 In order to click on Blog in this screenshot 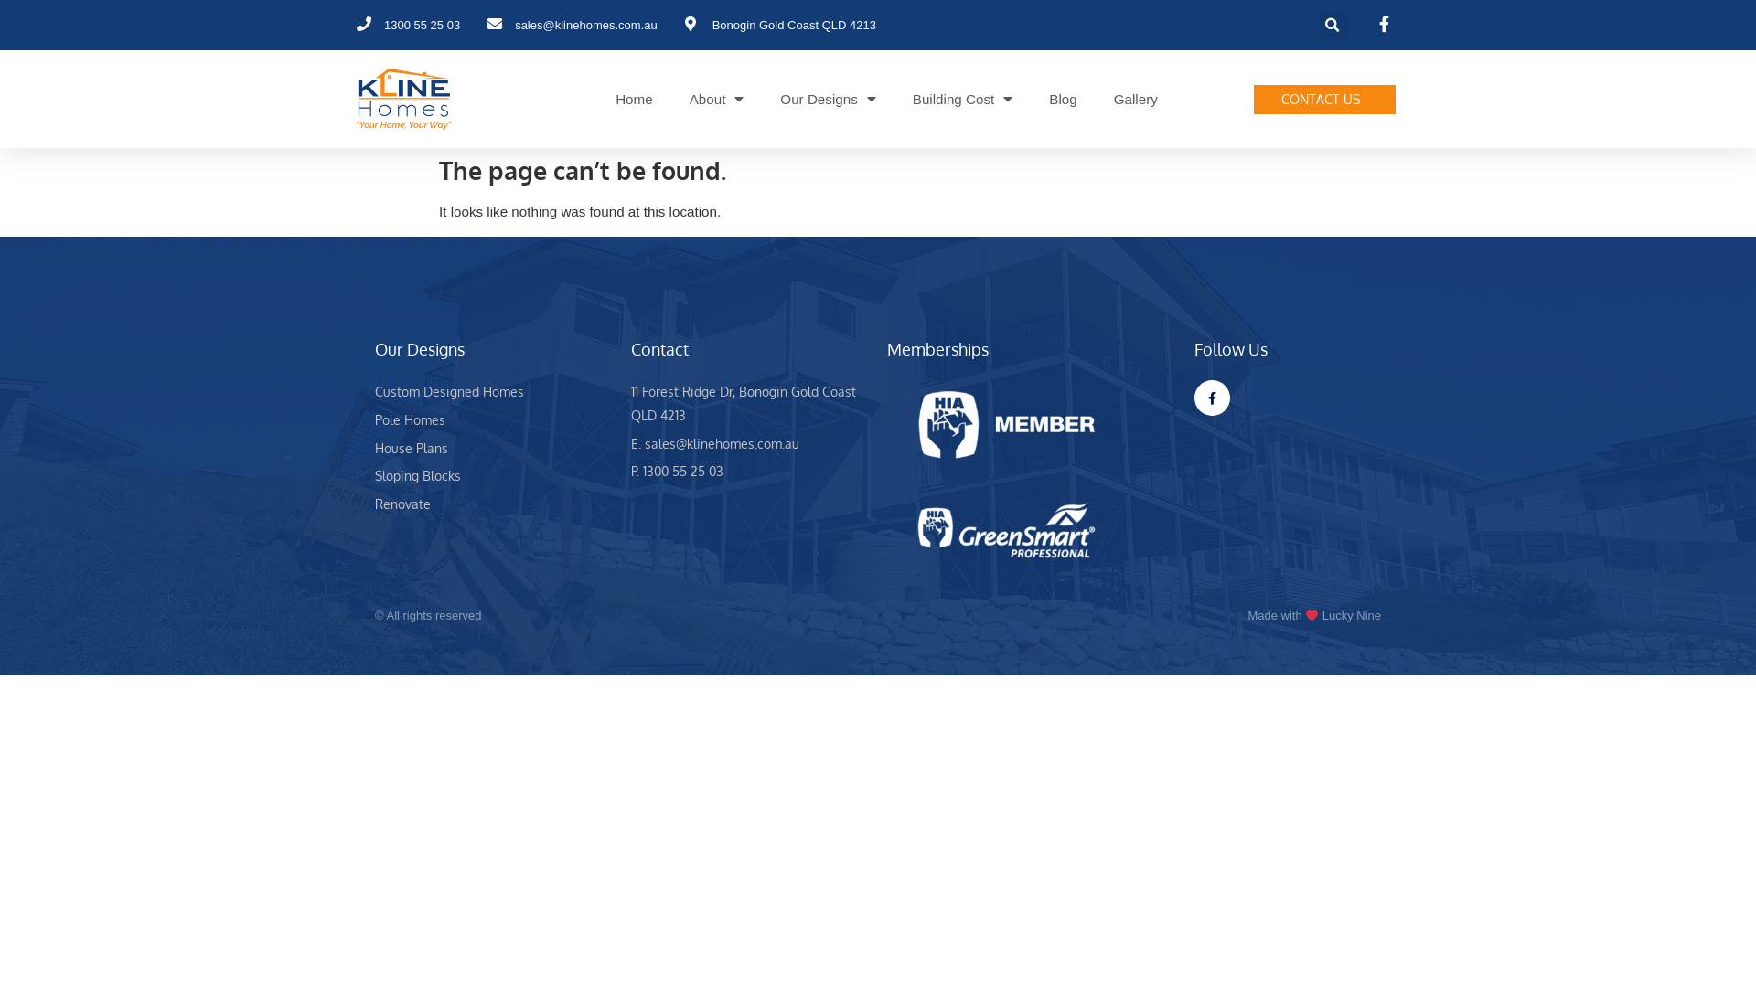, I will do `click(1063, 100)`.